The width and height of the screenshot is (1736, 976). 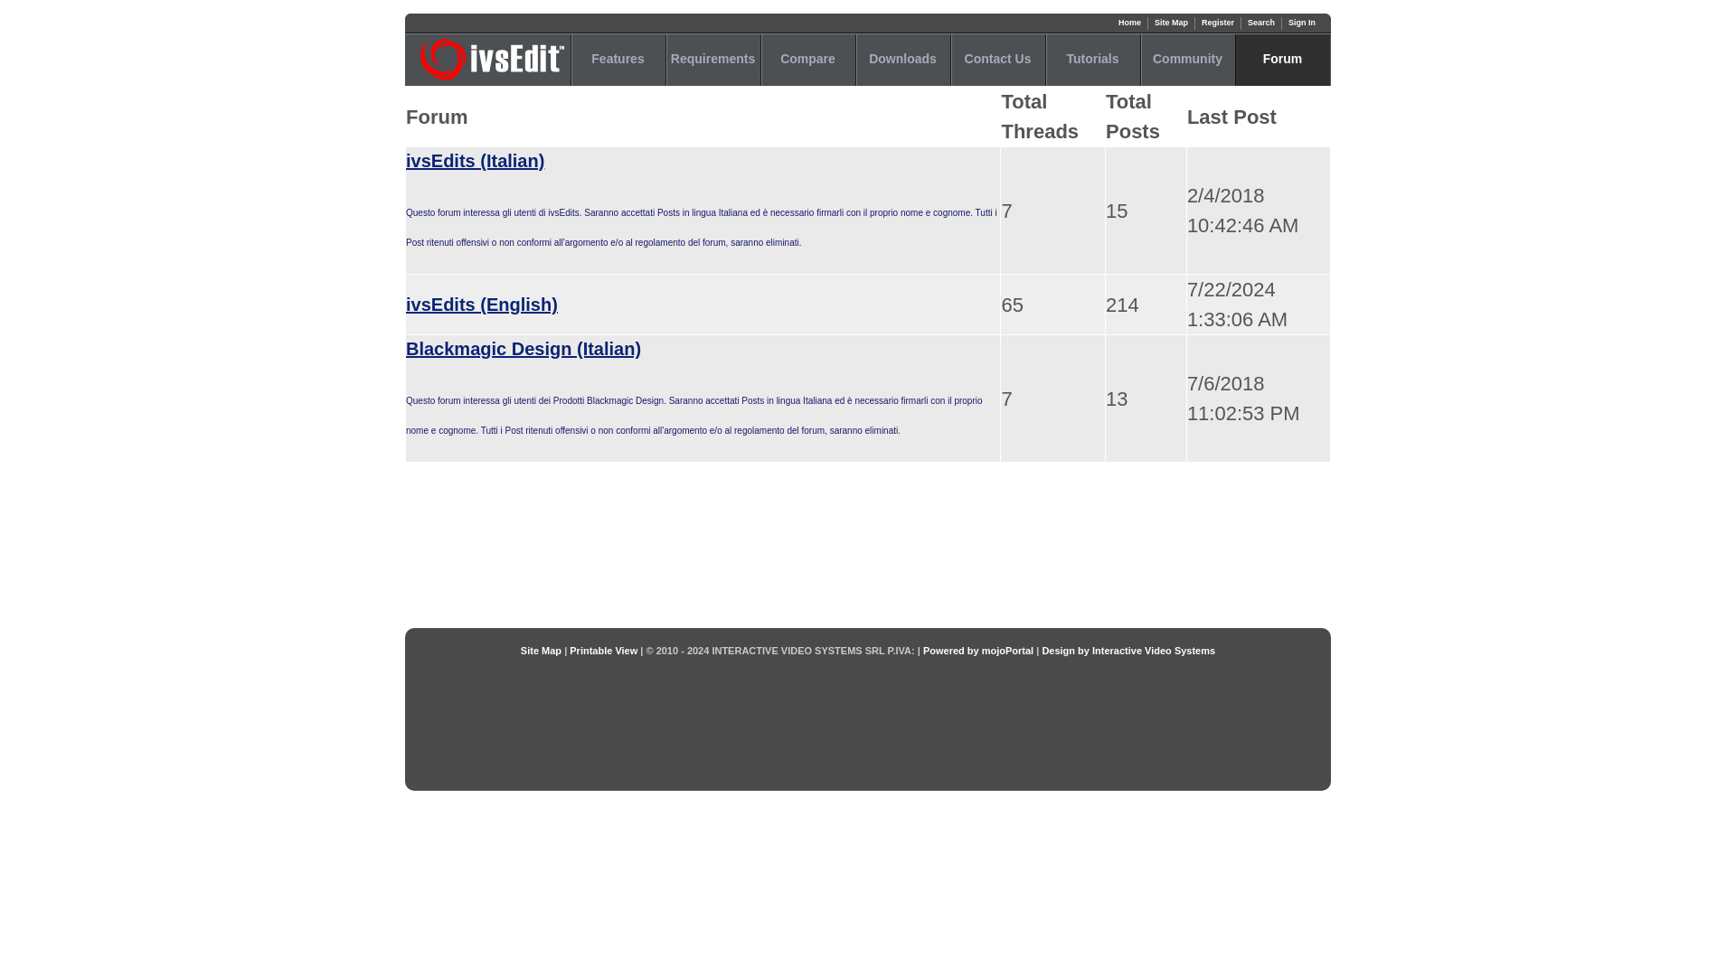 I want to click on Home, so click(x=1128, y=23).